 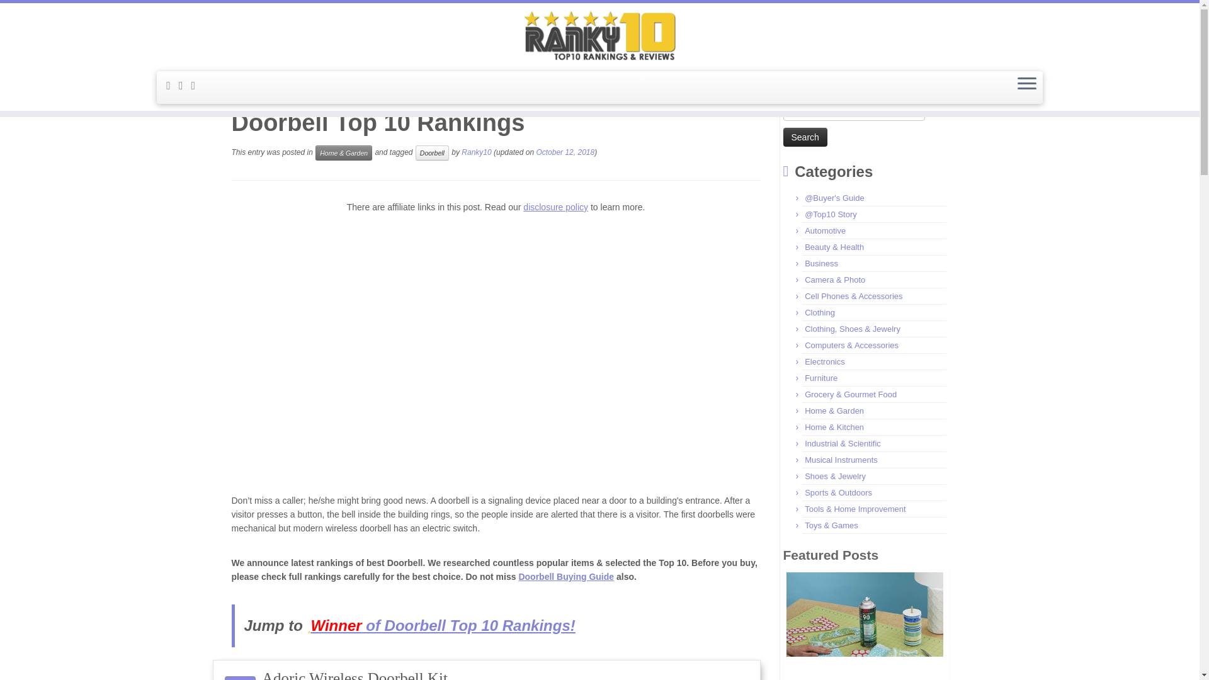 What do you see at coordinates (566, 577) in the screenshot?
I see `Doorbell Buying Guide` at bounding box center [566, 577].